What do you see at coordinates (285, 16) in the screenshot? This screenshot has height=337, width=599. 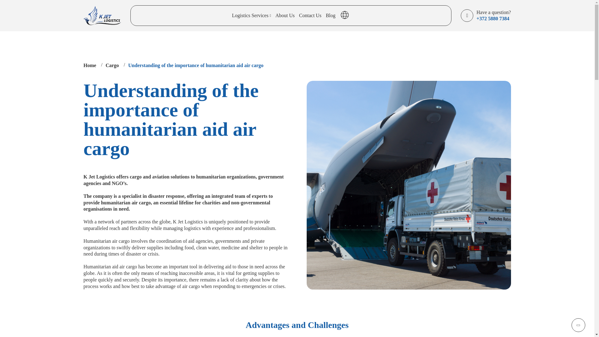 I see `About Us` at bounding box center [285, 16].